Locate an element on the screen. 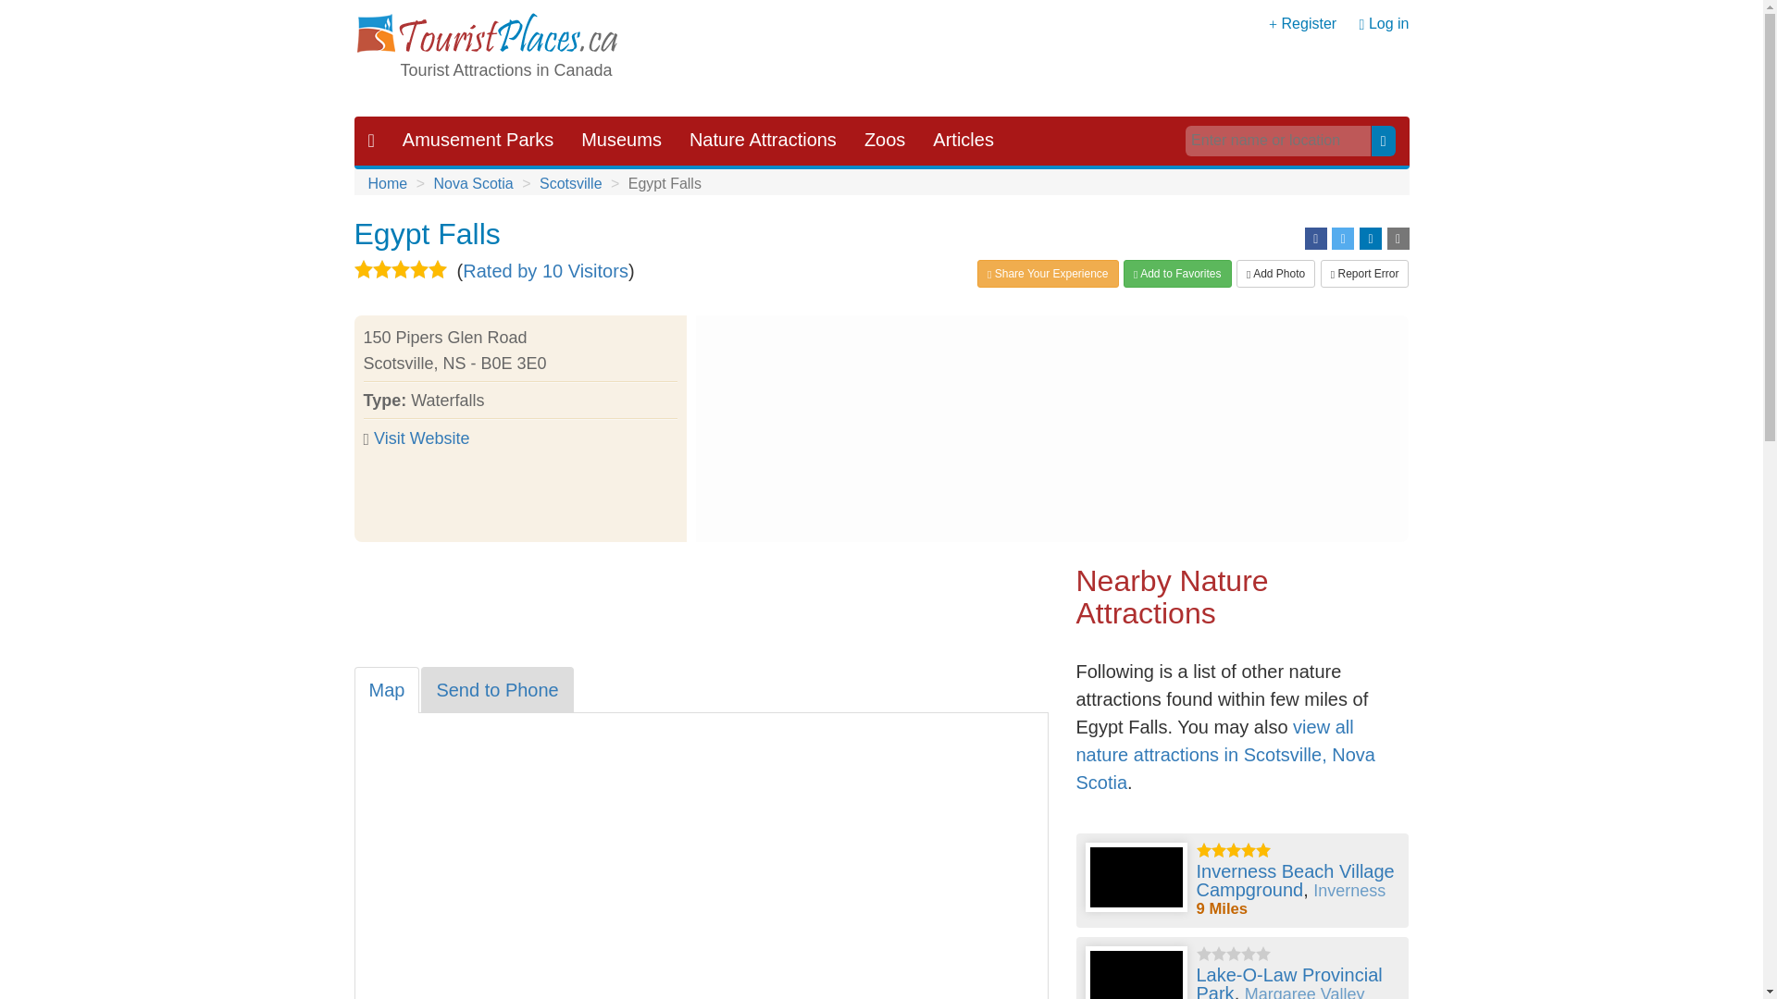 This screenshot has width=1777, height=999. Add to Favorites is located at coordinates (1177, 274).